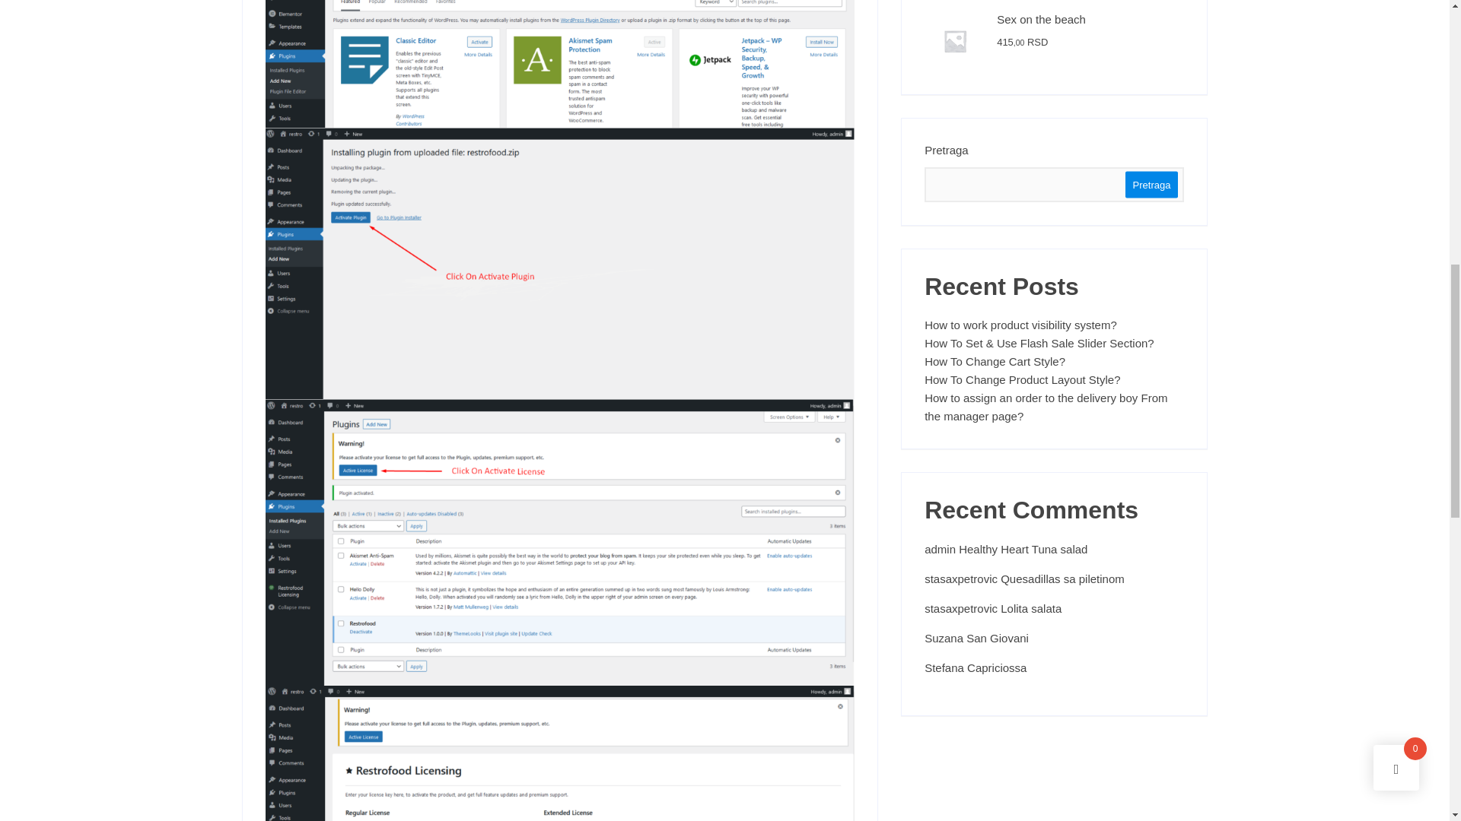 The height and width of the screenshot is (821, 1461). What do you see at coordinates (1054, 380) in the screenshot?
I see `How To Change Product Layout Style?` at bounding box center [1054, 380].